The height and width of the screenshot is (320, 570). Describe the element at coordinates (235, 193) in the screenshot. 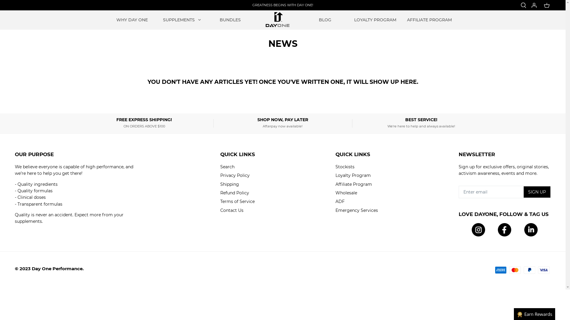

I see `Refund Policy` at that location.